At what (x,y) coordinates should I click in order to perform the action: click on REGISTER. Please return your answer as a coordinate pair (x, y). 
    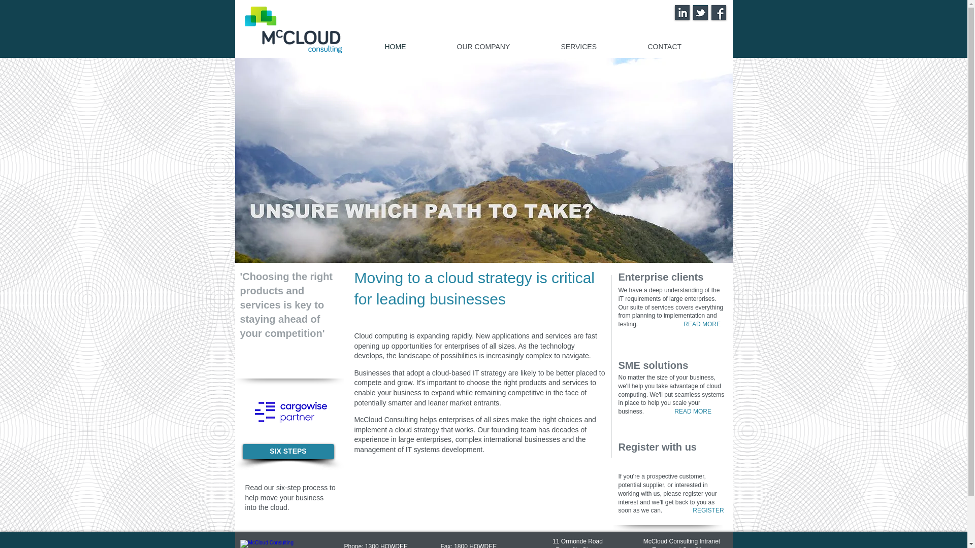
    Looking at the image, I should click on (708, 510).